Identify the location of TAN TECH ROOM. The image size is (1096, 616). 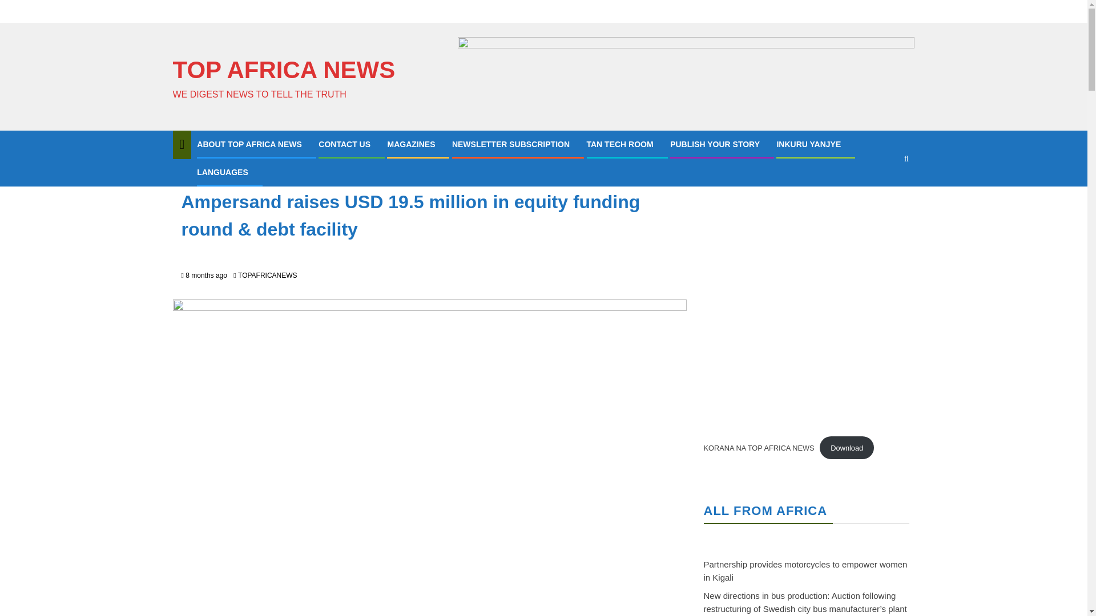
(620, 144).